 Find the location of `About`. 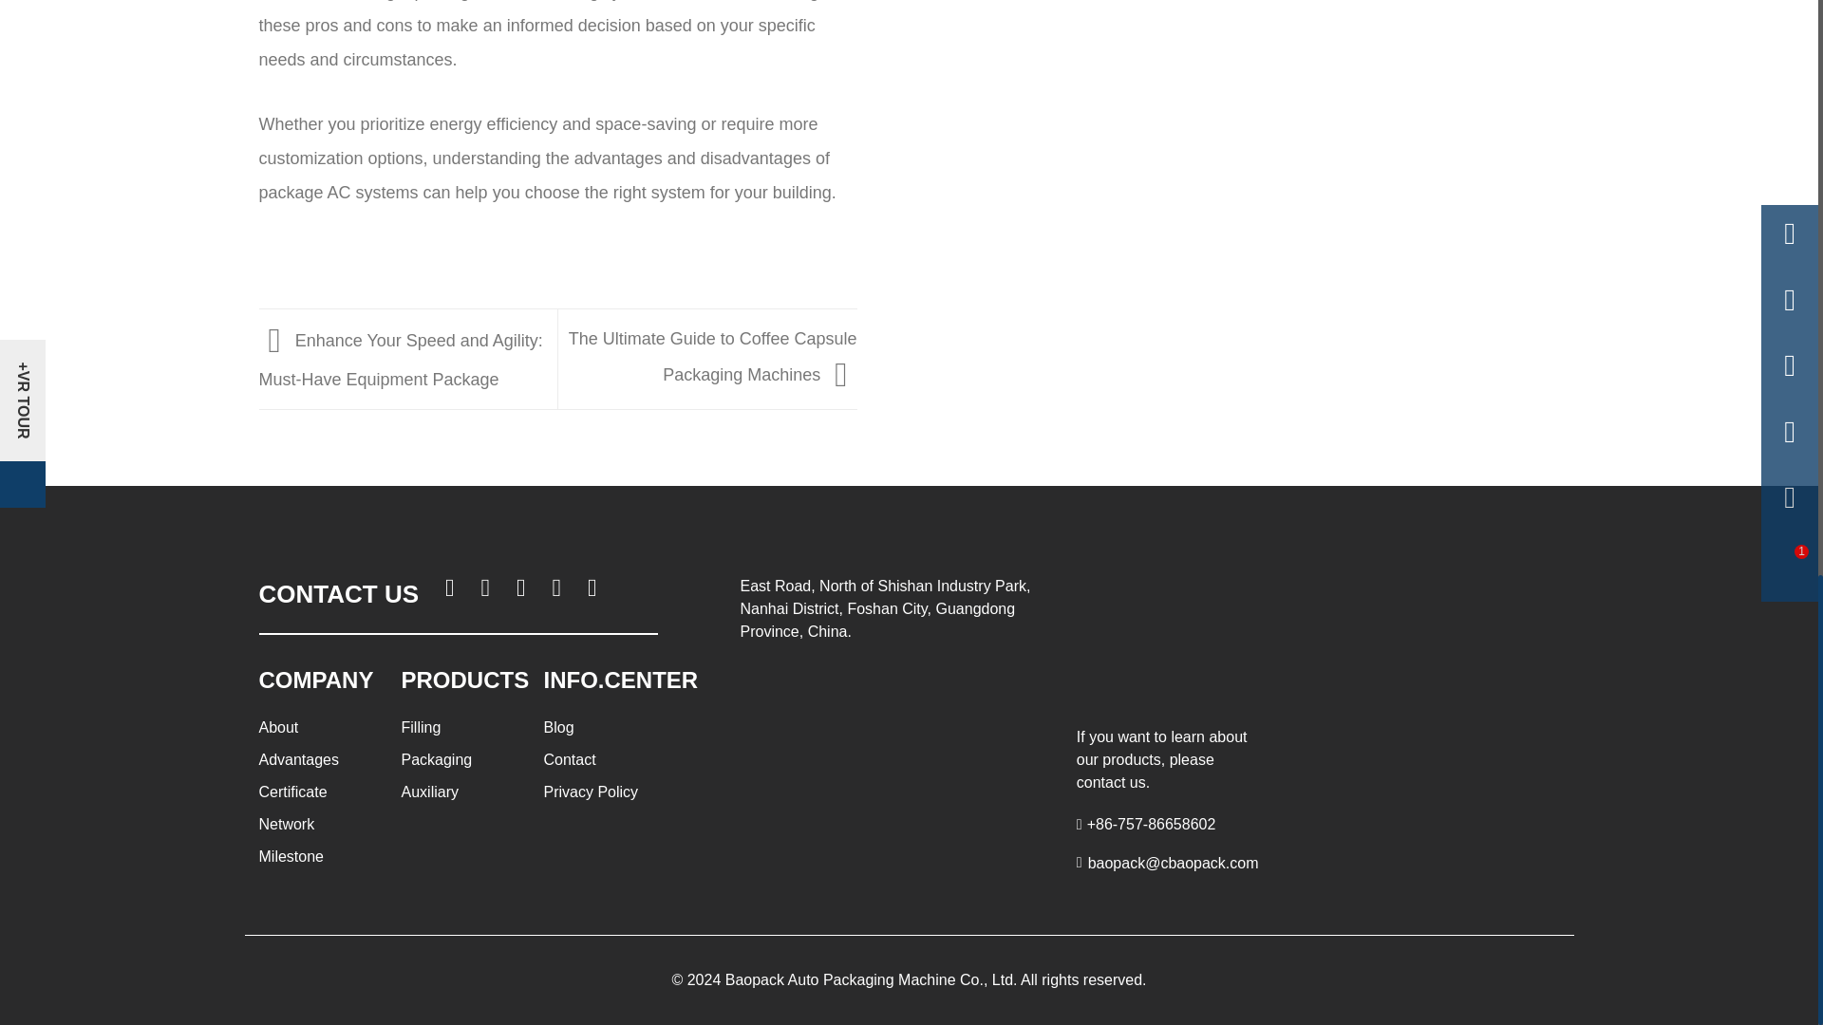

About is located at coordinates (278, 727).